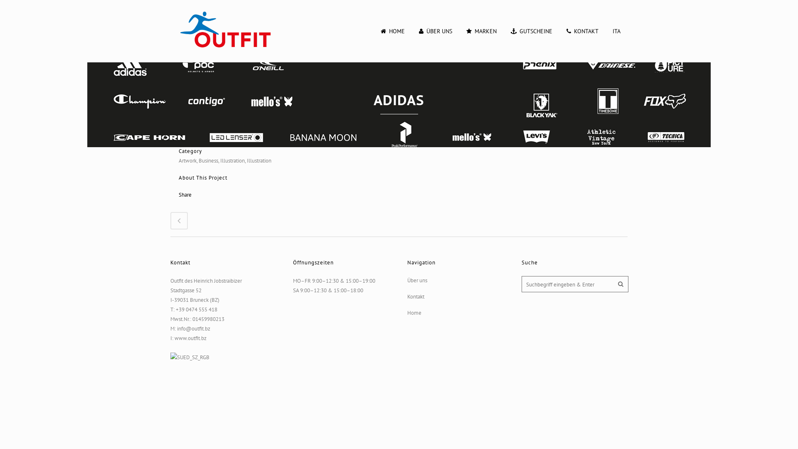 This screenshot has height=449, width=798. I want to click on Home, so click(459, 313).